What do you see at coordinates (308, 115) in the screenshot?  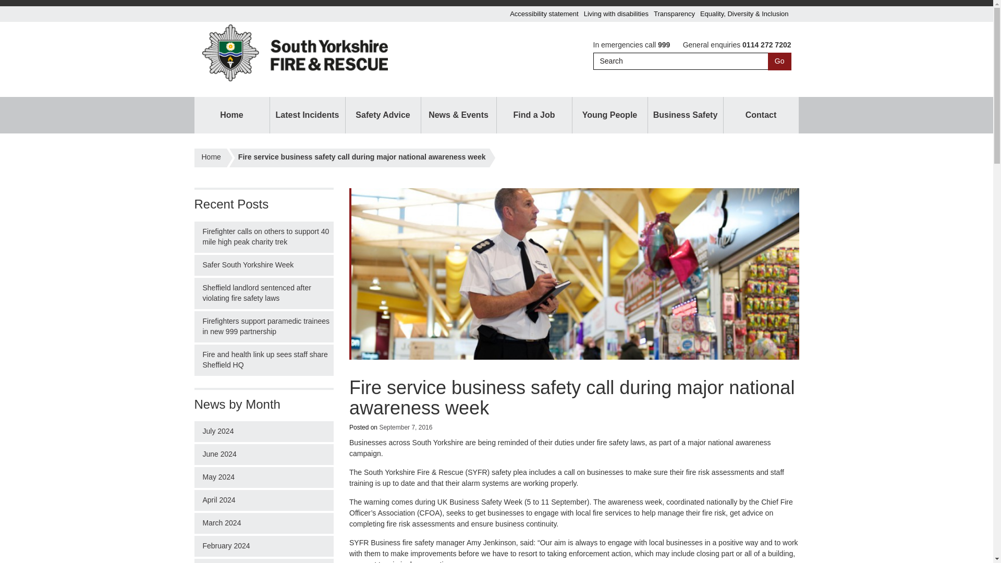 I see `Latest Incidents` at bounding box center [308, 115].